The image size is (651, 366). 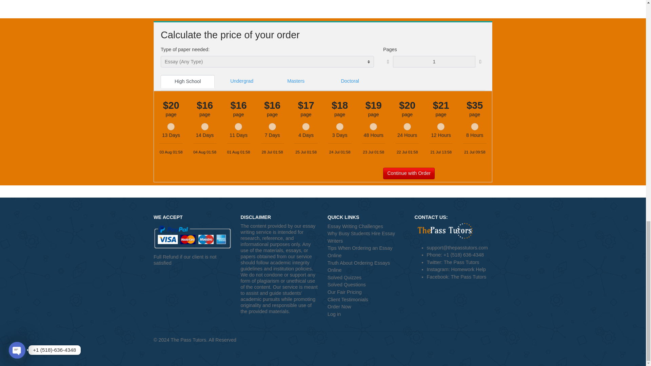 I want to click on 16, so click(x=227, y=204).